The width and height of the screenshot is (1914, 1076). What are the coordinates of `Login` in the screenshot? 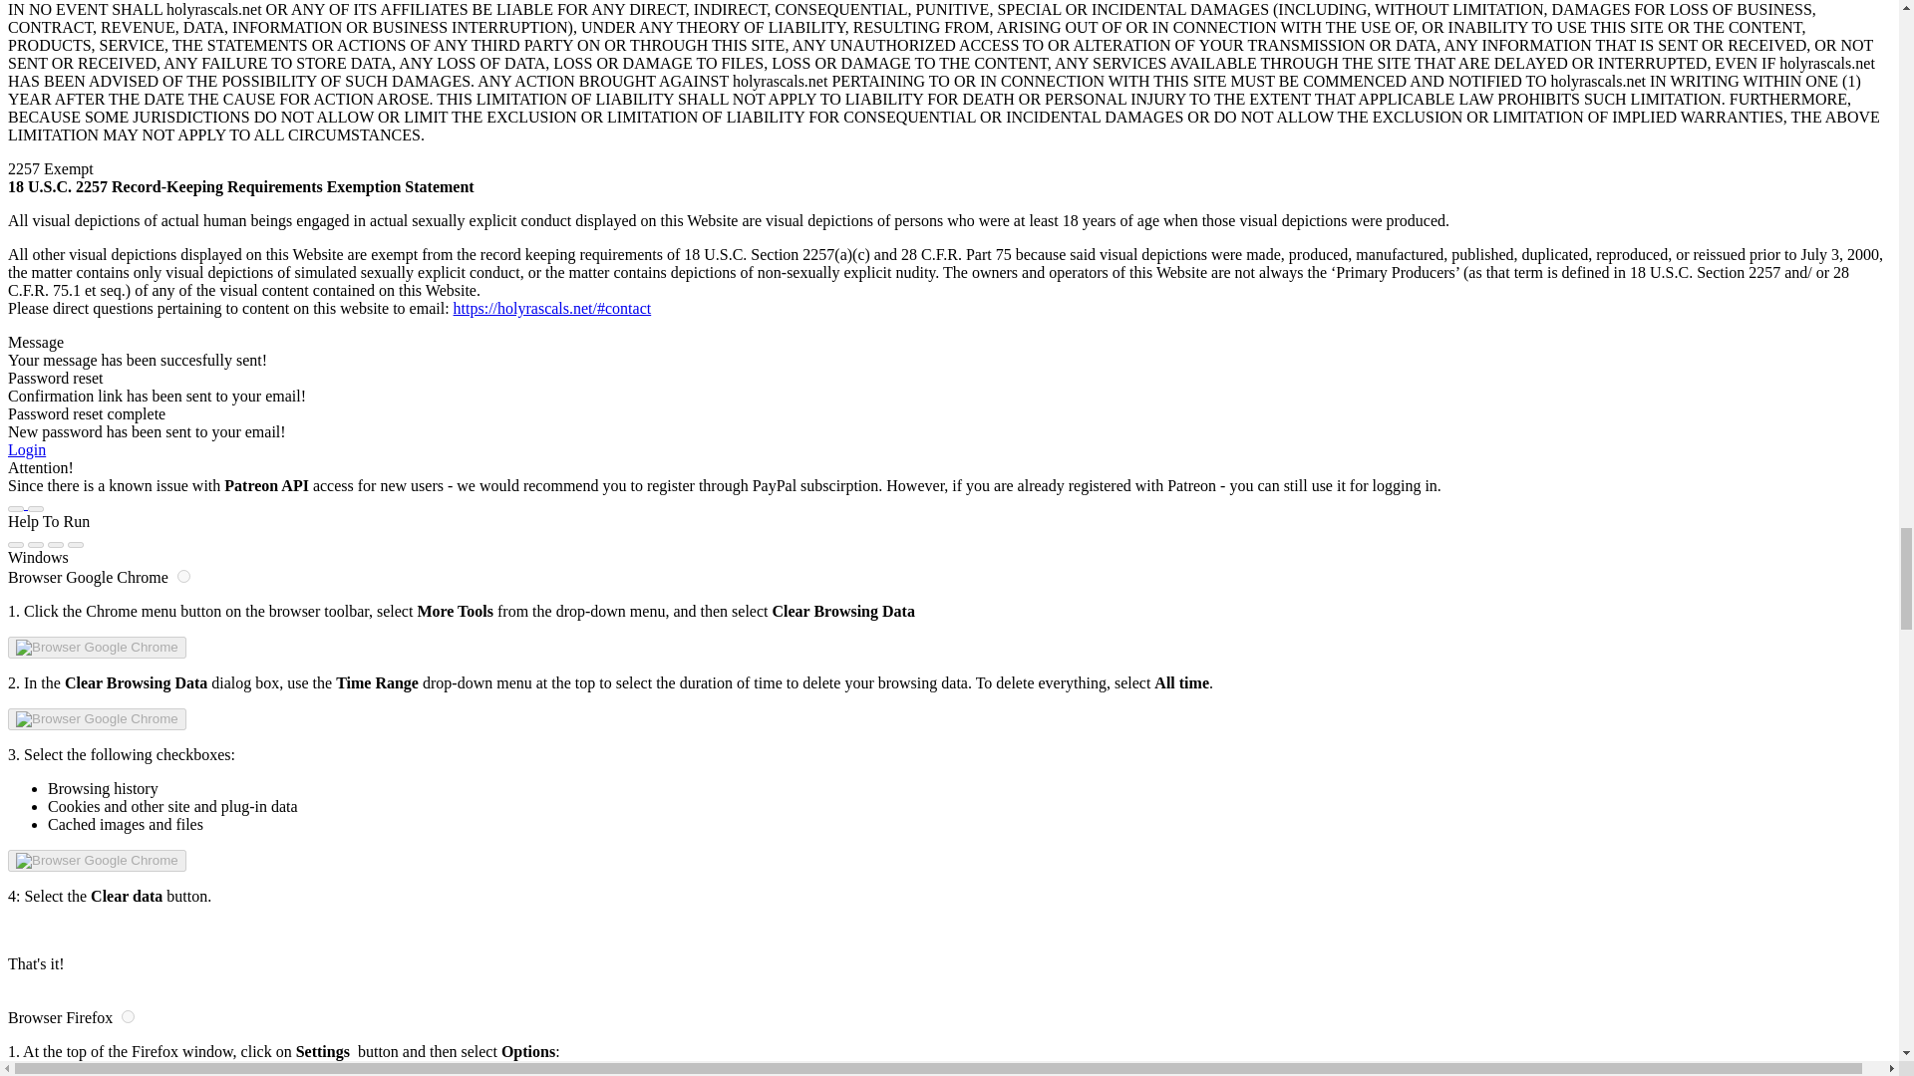 It's located at (26, 449).